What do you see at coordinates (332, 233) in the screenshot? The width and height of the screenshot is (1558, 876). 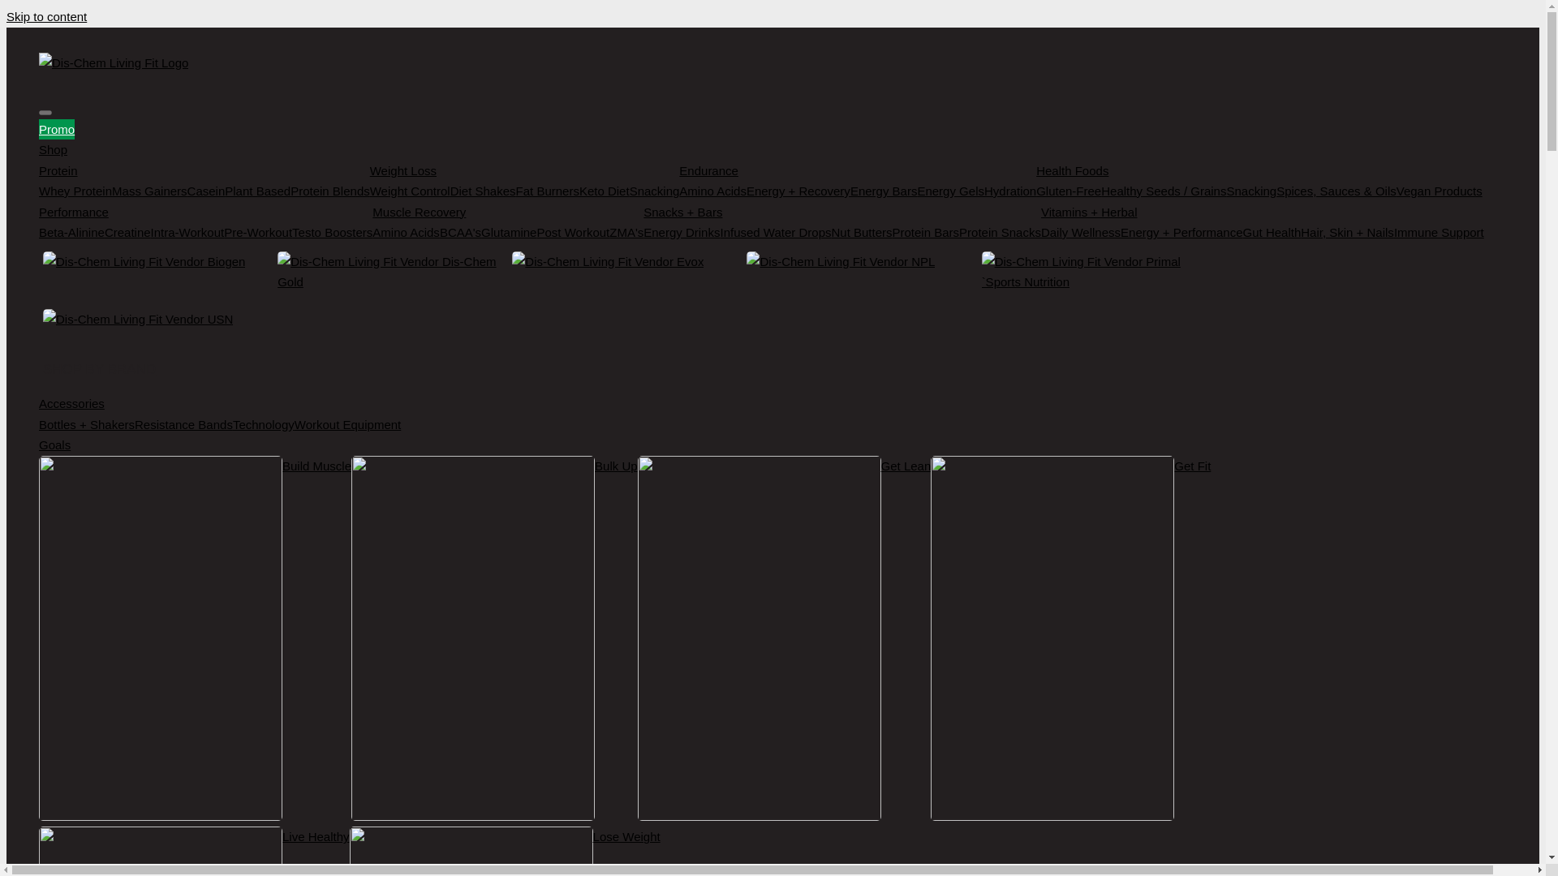 I see `Testo Boosters` at bounding box center [332, 233].